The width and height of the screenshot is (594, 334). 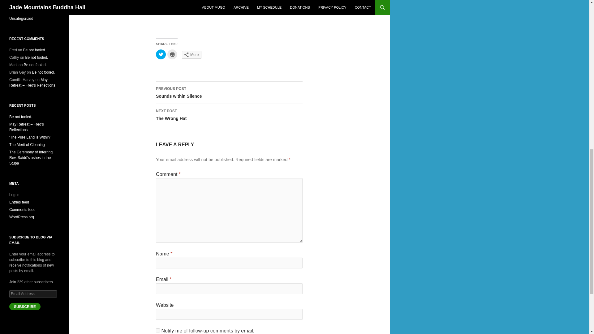 I want to click on More, so click(x=229, y=115).